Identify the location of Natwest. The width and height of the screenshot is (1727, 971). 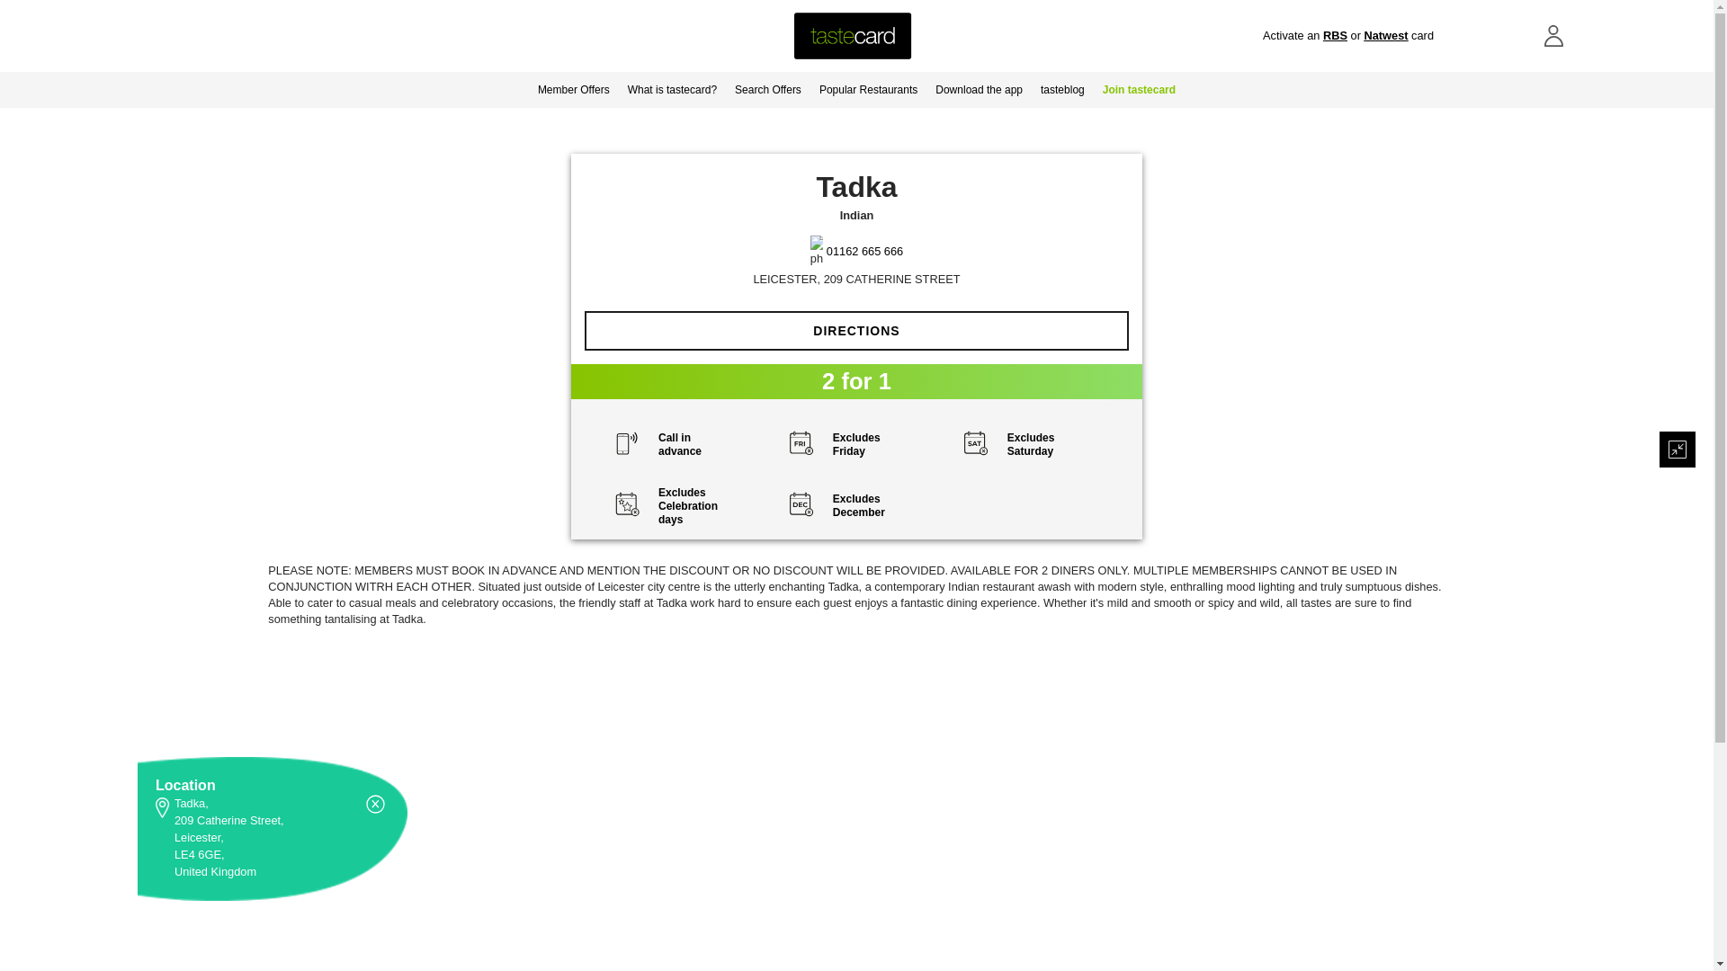
(1385, 36).